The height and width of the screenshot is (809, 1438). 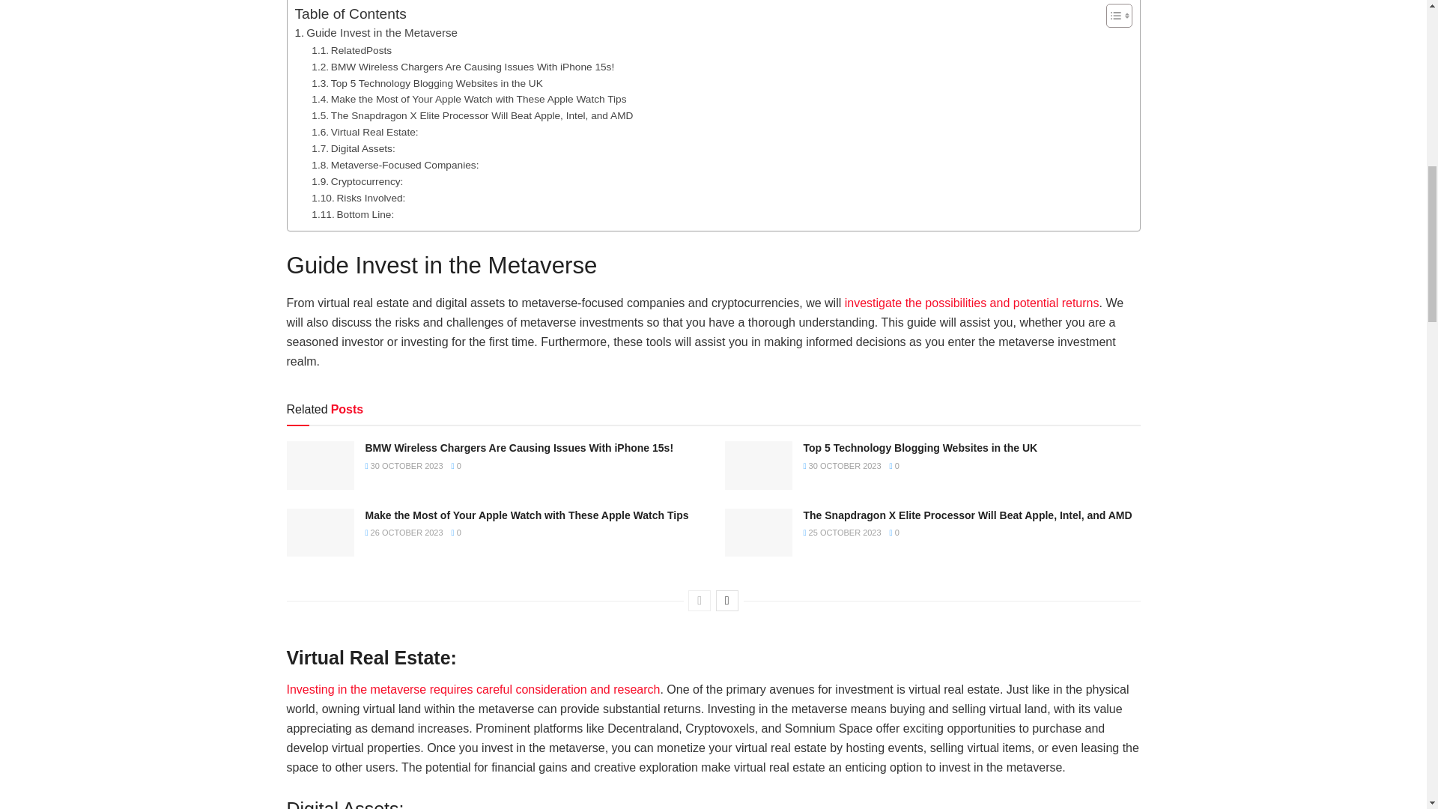 I want to click on Top 5 Technology Blogging Websites in the UK, so click(x=427, y=84).